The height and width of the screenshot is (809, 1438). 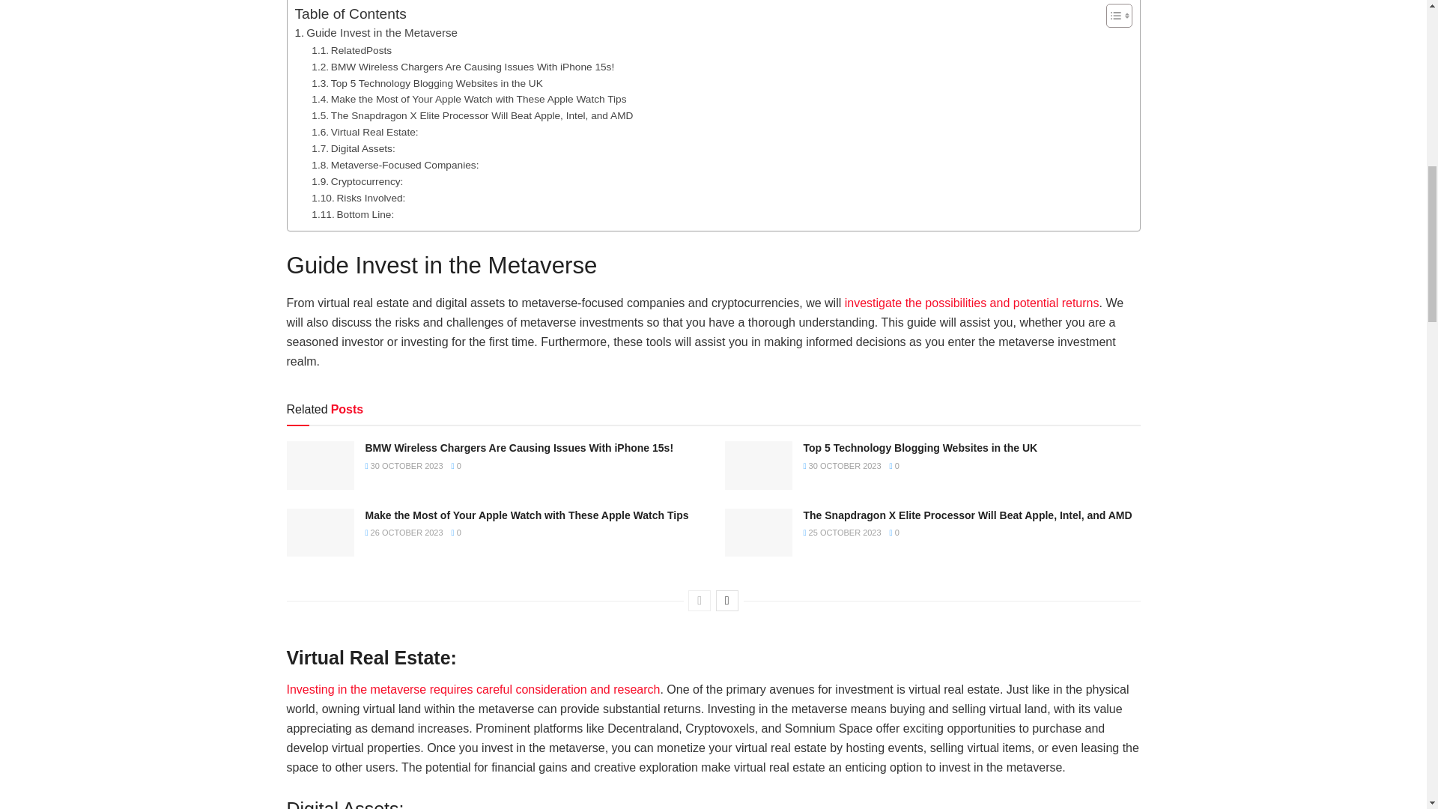 I want to click on Top 5 Technology Blogging Websites in the UK, so click(x=427, y=84).